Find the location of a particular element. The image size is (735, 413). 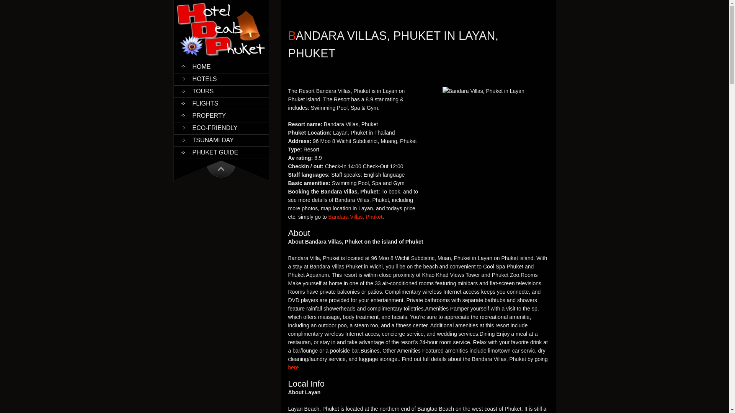

PROPERTY is located at coordinates (221, 115).